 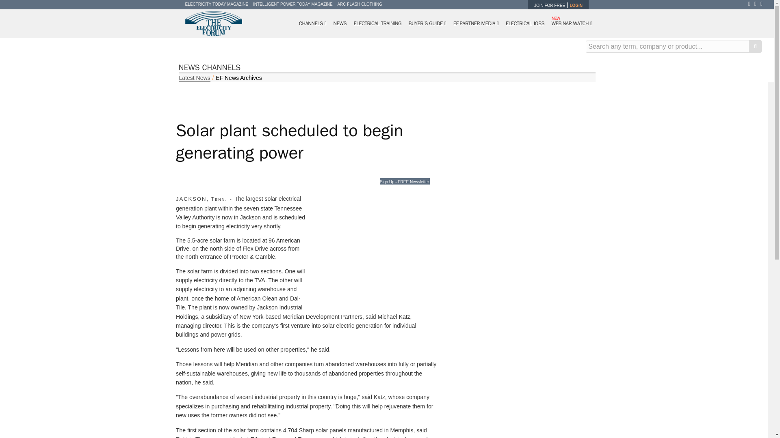 What do you see at coordinates (476, 24) in the screenshot?
I see `EF PARTNER MEDIA` at bounding box center [476, 24].